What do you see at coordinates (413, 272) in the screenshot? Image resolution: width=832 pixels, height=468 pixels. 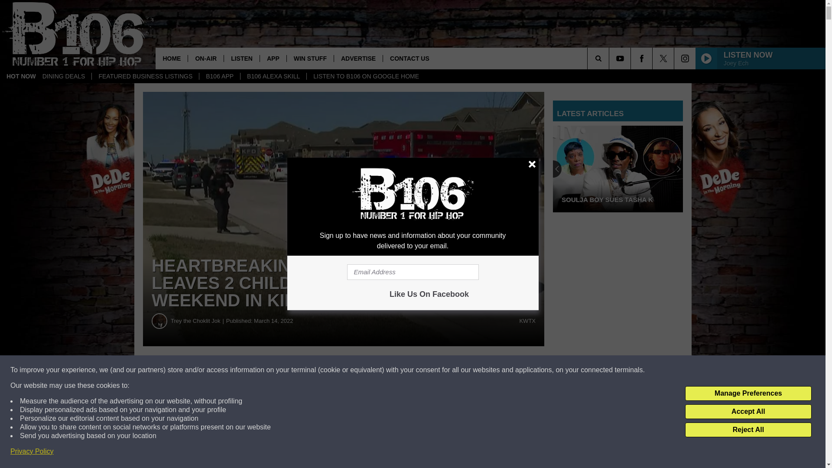 I see `Email Address` at bounding box center [413, 272].